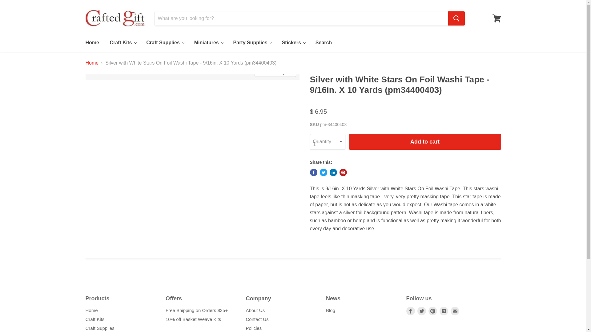 The image size is (591, 332). Describe the element at coordinates (411, 311) in the screenshot. I see `Facebook` at that location.